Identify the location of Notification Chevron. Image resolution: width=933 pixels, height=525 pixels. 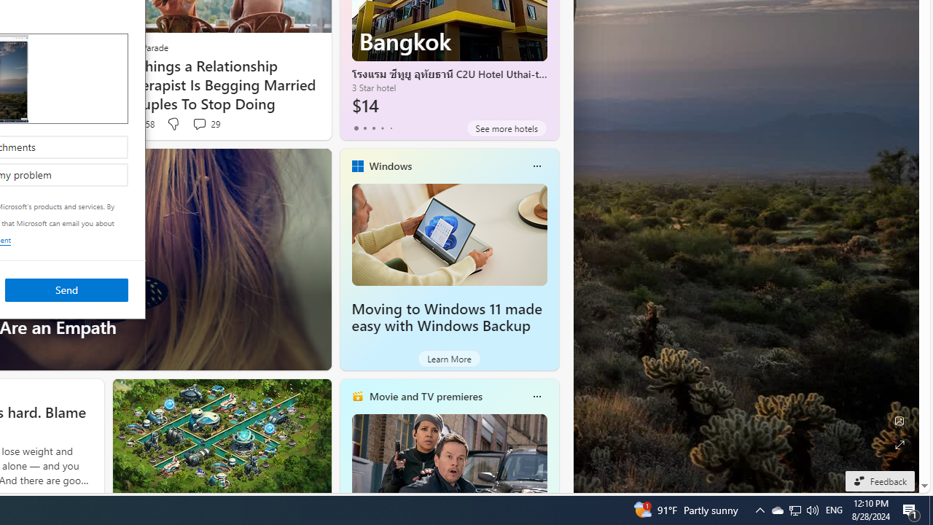
(760, 510).